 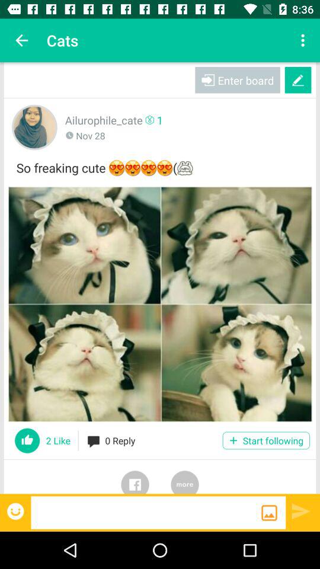 What do you see at coordinates (301, 511) in the screenshot?
I see `it is the send button` at bounding box center [301, 511].